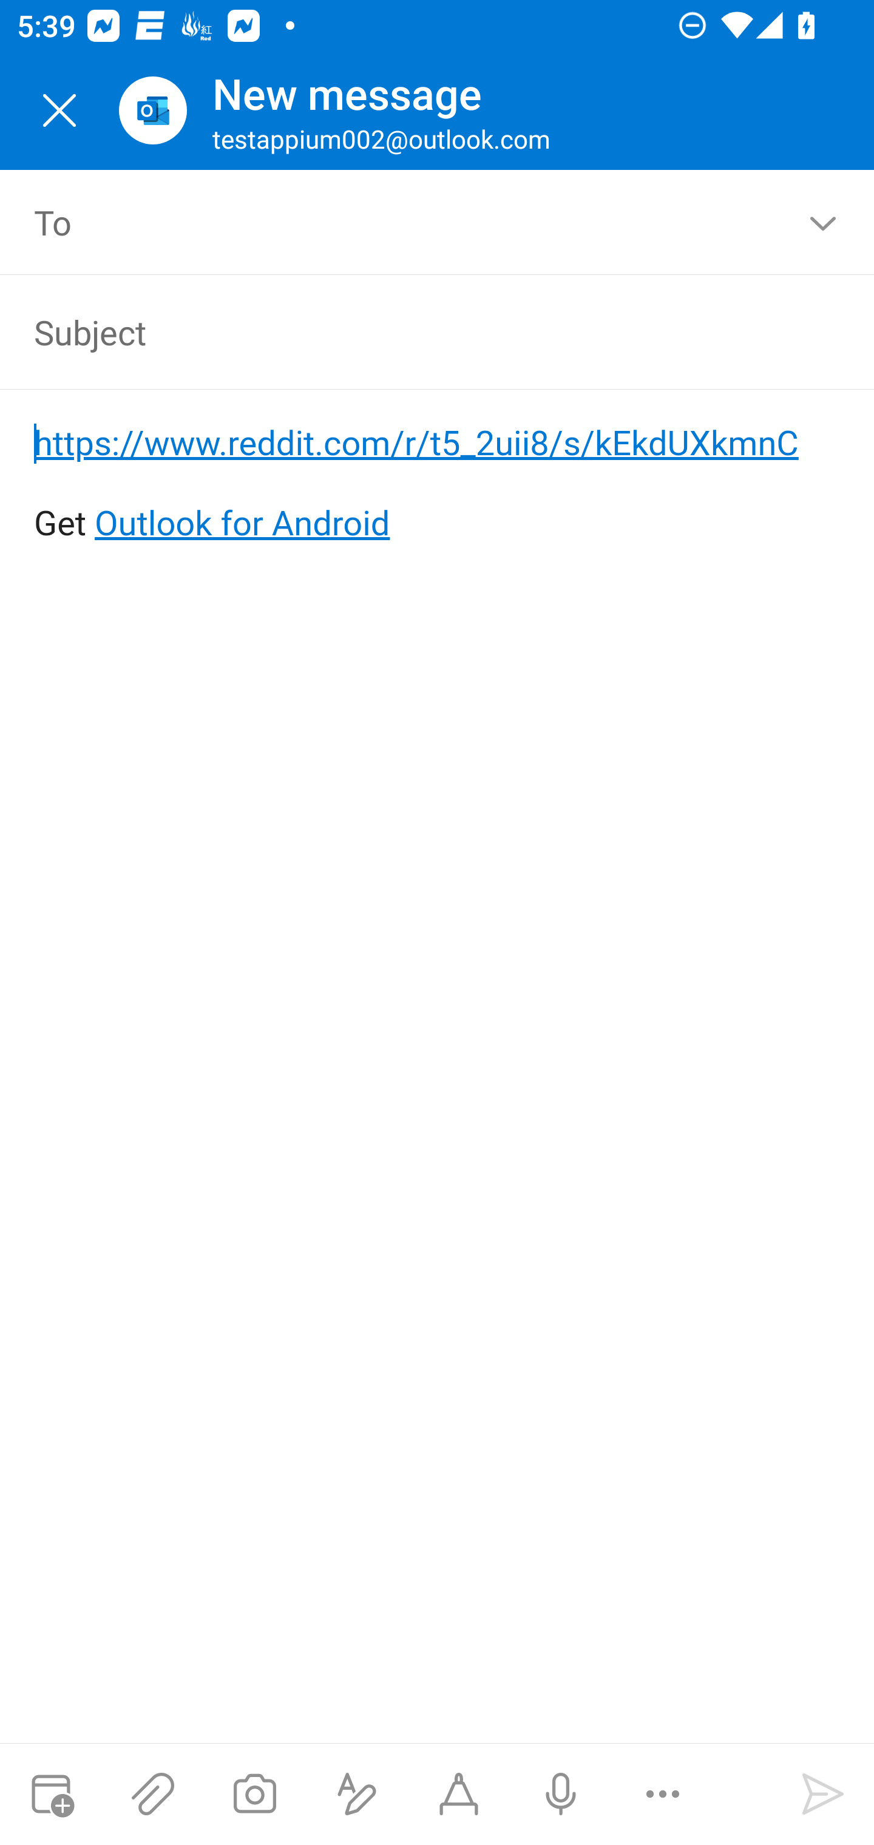 This screenshot has width=874, height=1845. What do you see at coordinates (823, 1794) in the screenshot?
I see `Send` at bounding box center [823, 1794].